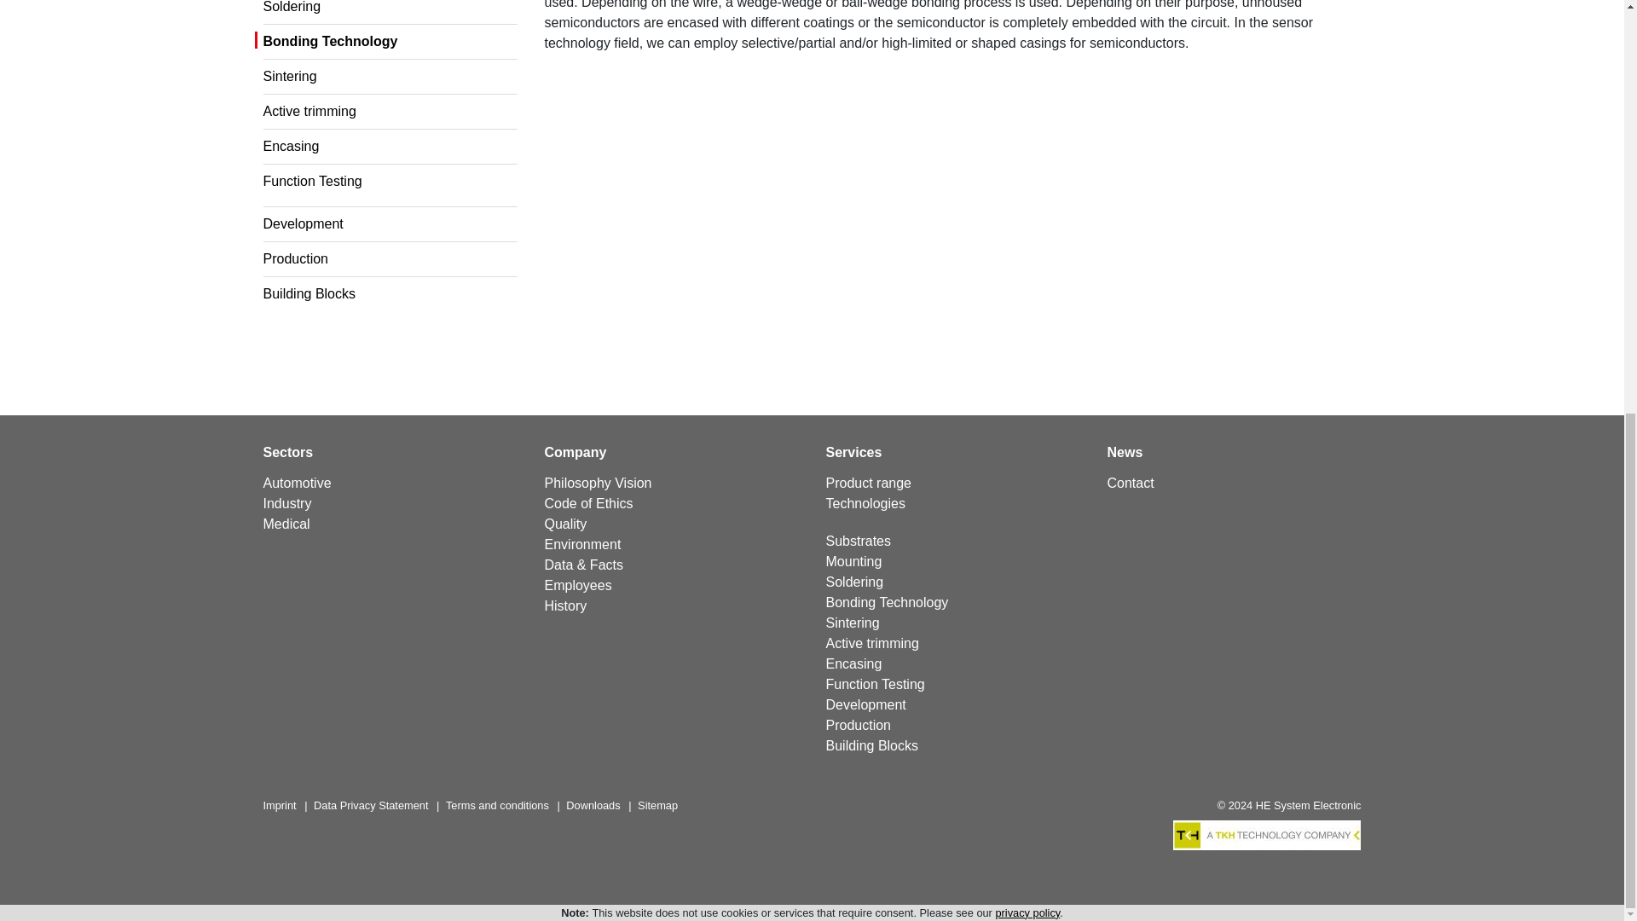 The height and width of the screenshot is (921, 1637). I want to click on Company, so click(575, 452).